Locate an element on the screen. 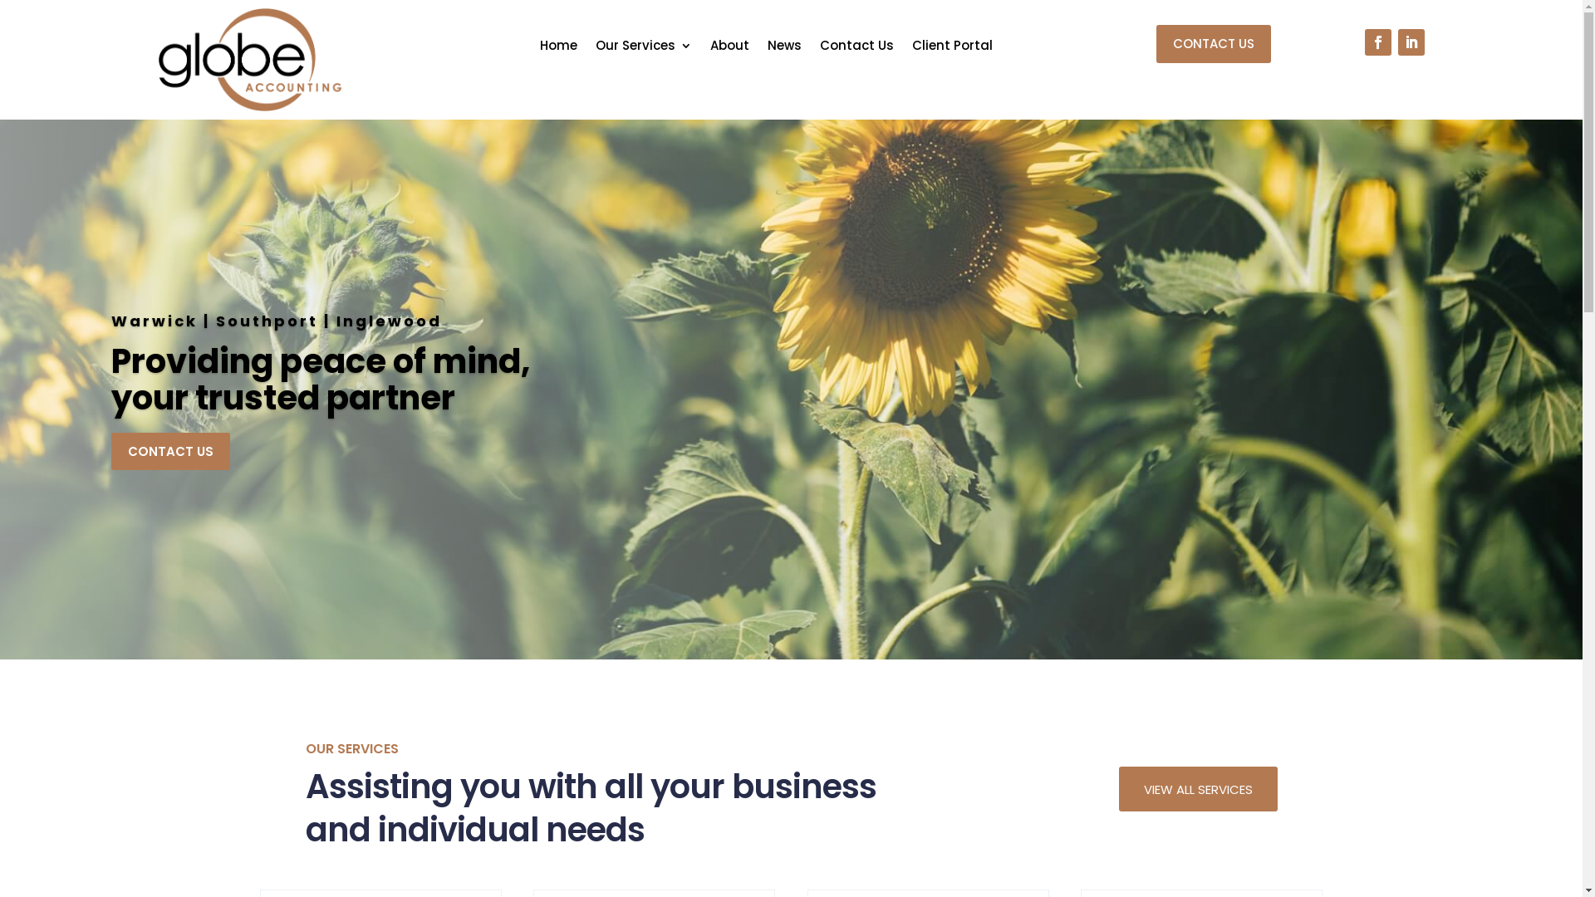 The height and width of the screenshot is (897, 1595). Follow on Facebook is located at coordinates (1377, 42).